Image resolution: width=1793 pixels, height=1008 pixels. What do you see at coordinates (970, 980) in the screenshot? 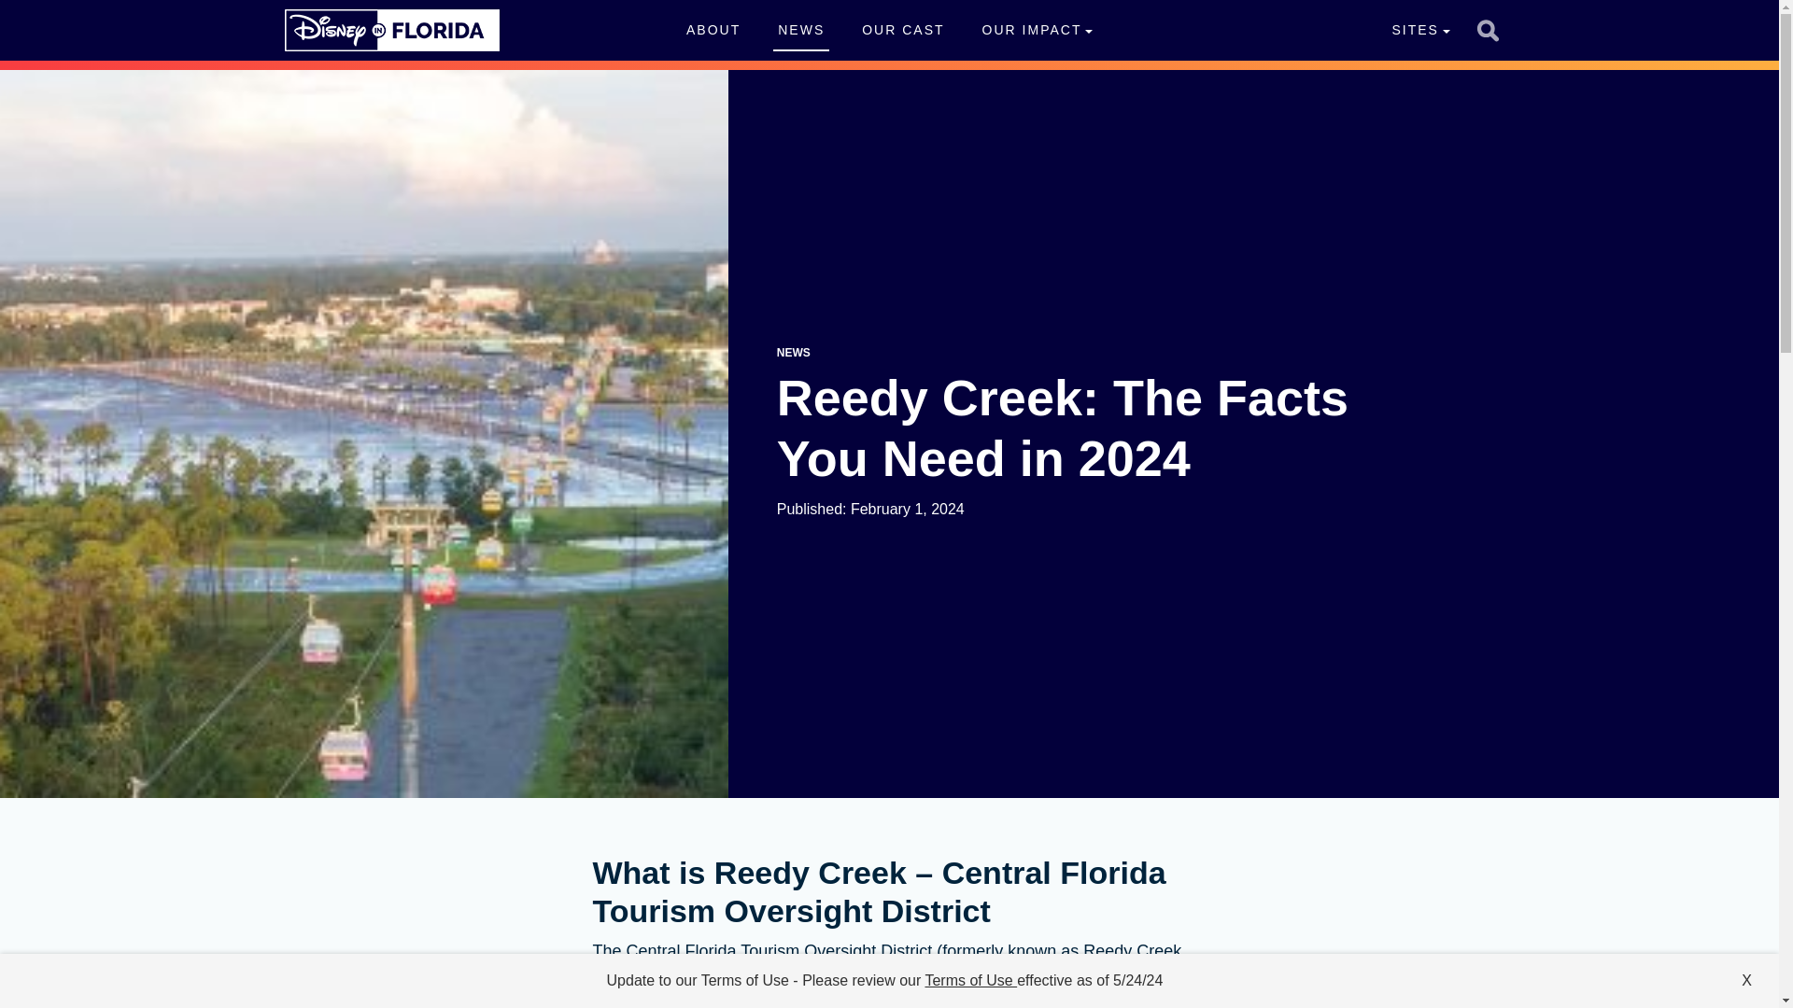
I see `Terms of Use` at bounding box center [970, 980].